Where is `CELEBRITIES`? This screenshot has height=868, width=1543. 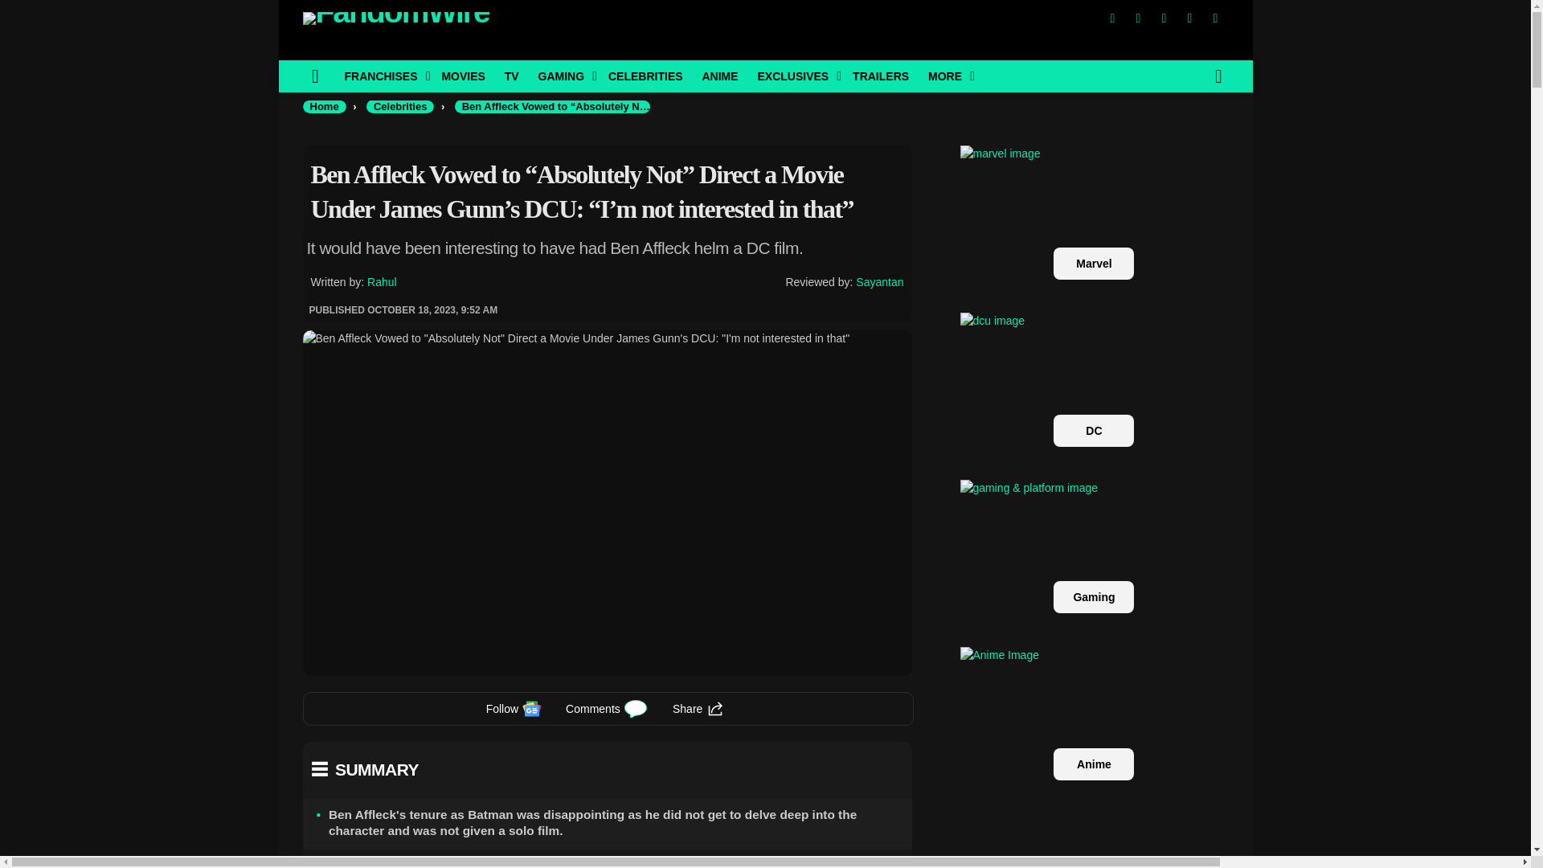 CELEBRITIES is located at coordinates (645, 76).